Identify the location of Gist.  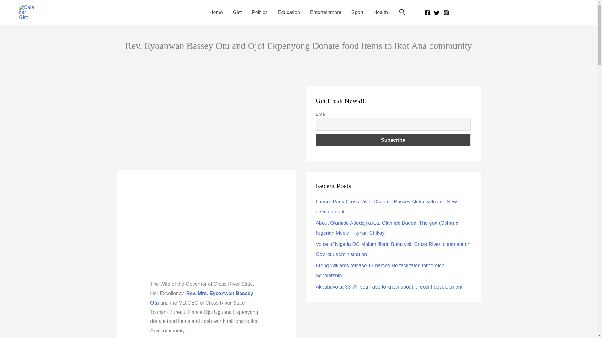
(237, 13).